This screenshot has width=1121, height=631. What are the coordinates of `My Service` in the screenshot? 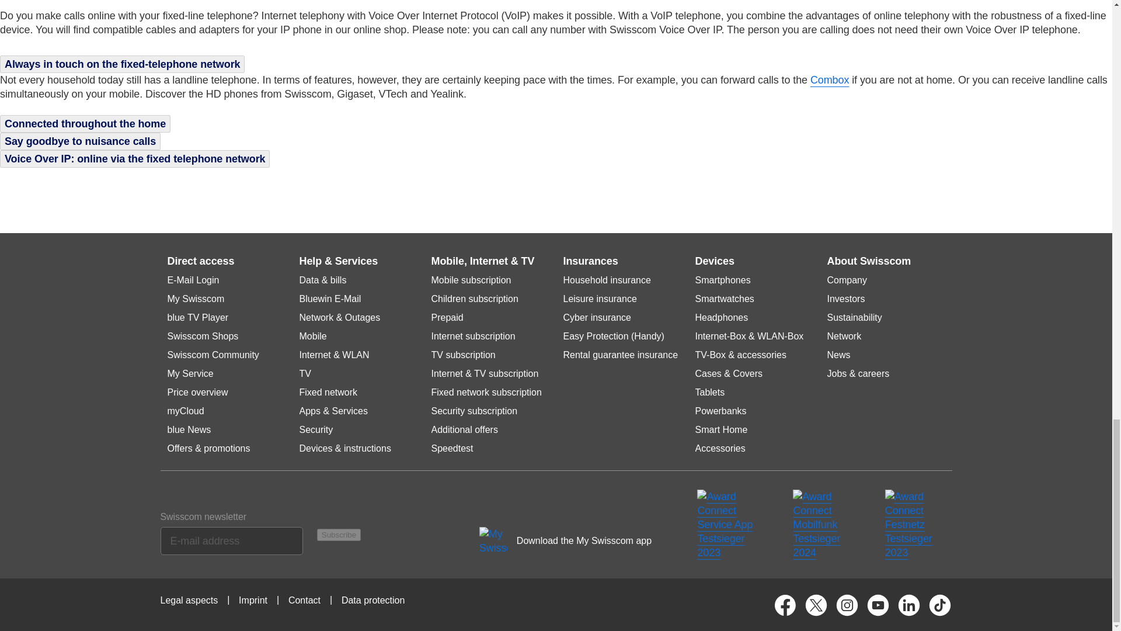 It's located at (190, 374).